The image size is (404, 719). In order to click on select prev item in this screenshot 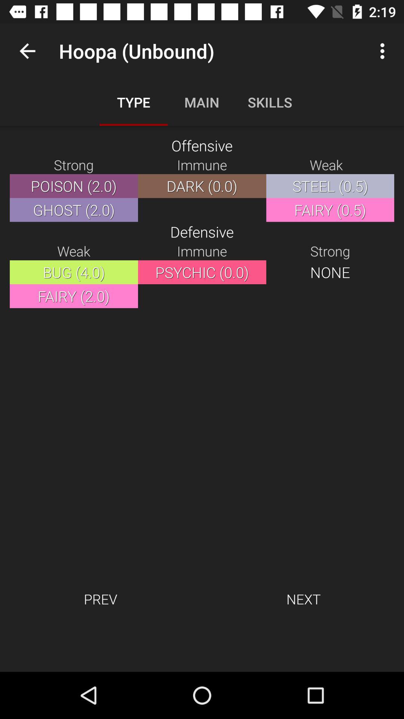, I will do `click(100, 599)`.